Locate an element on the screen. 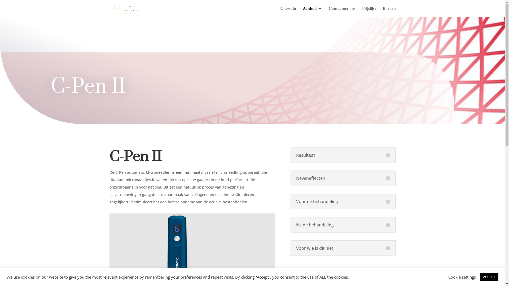  Prijslijst is located at coordinates (369, 12).